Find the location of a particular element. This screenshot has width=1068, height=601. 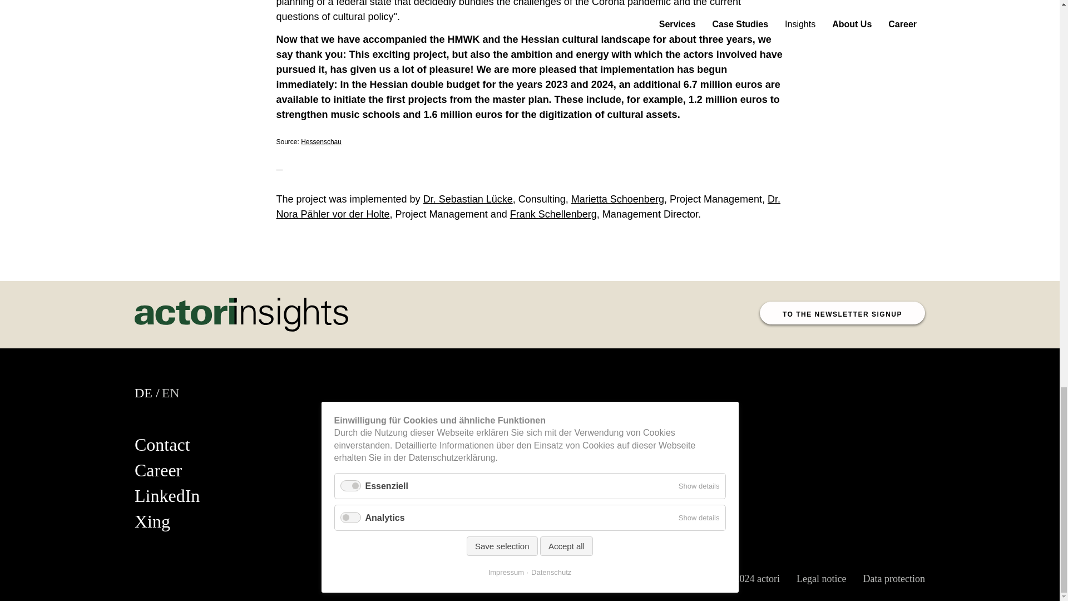

Hessenschau is located at coordinates (322, 142).